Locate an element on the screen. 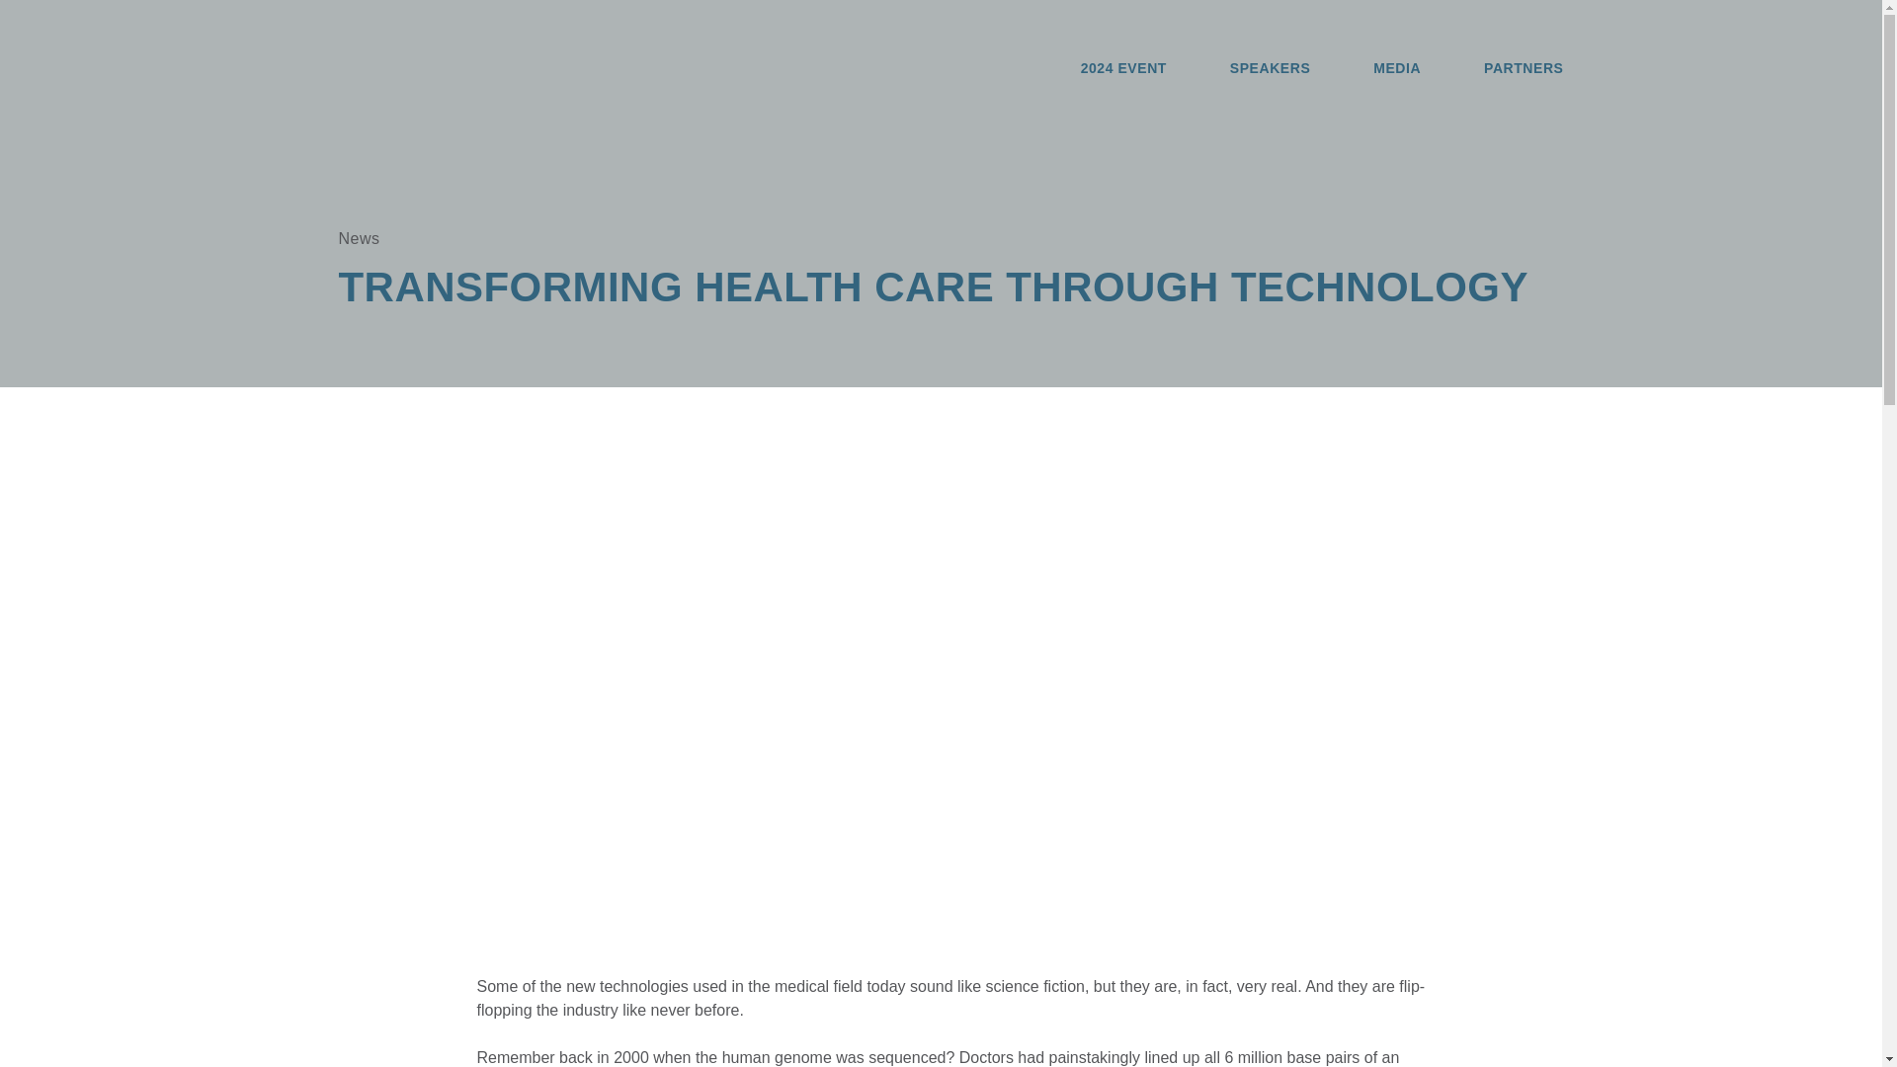 Image resolution: width=1897 pixels, height=1067 pixels. News is located at coordinates (358, 238).